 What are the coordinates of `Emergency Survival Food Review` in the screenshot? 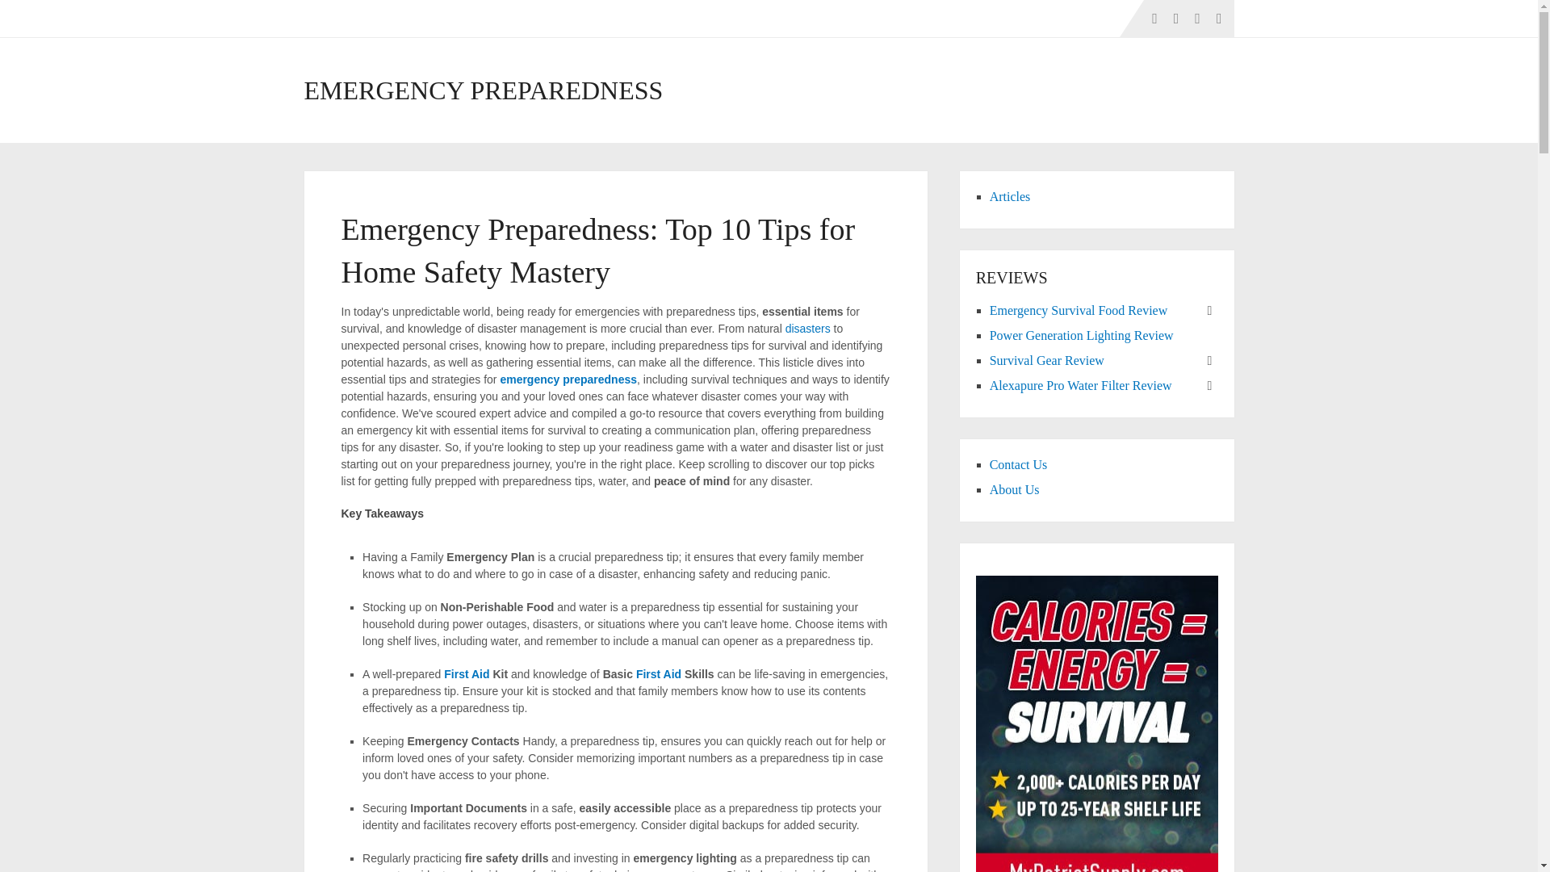 It's located at (1079, 310).